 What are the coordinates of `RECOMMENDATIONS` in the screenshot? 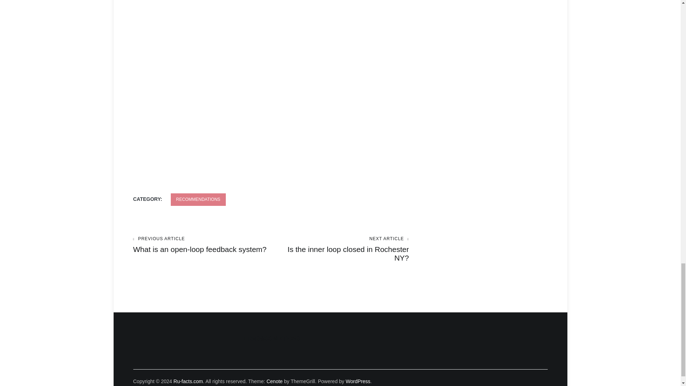 It's located at (188, 381).